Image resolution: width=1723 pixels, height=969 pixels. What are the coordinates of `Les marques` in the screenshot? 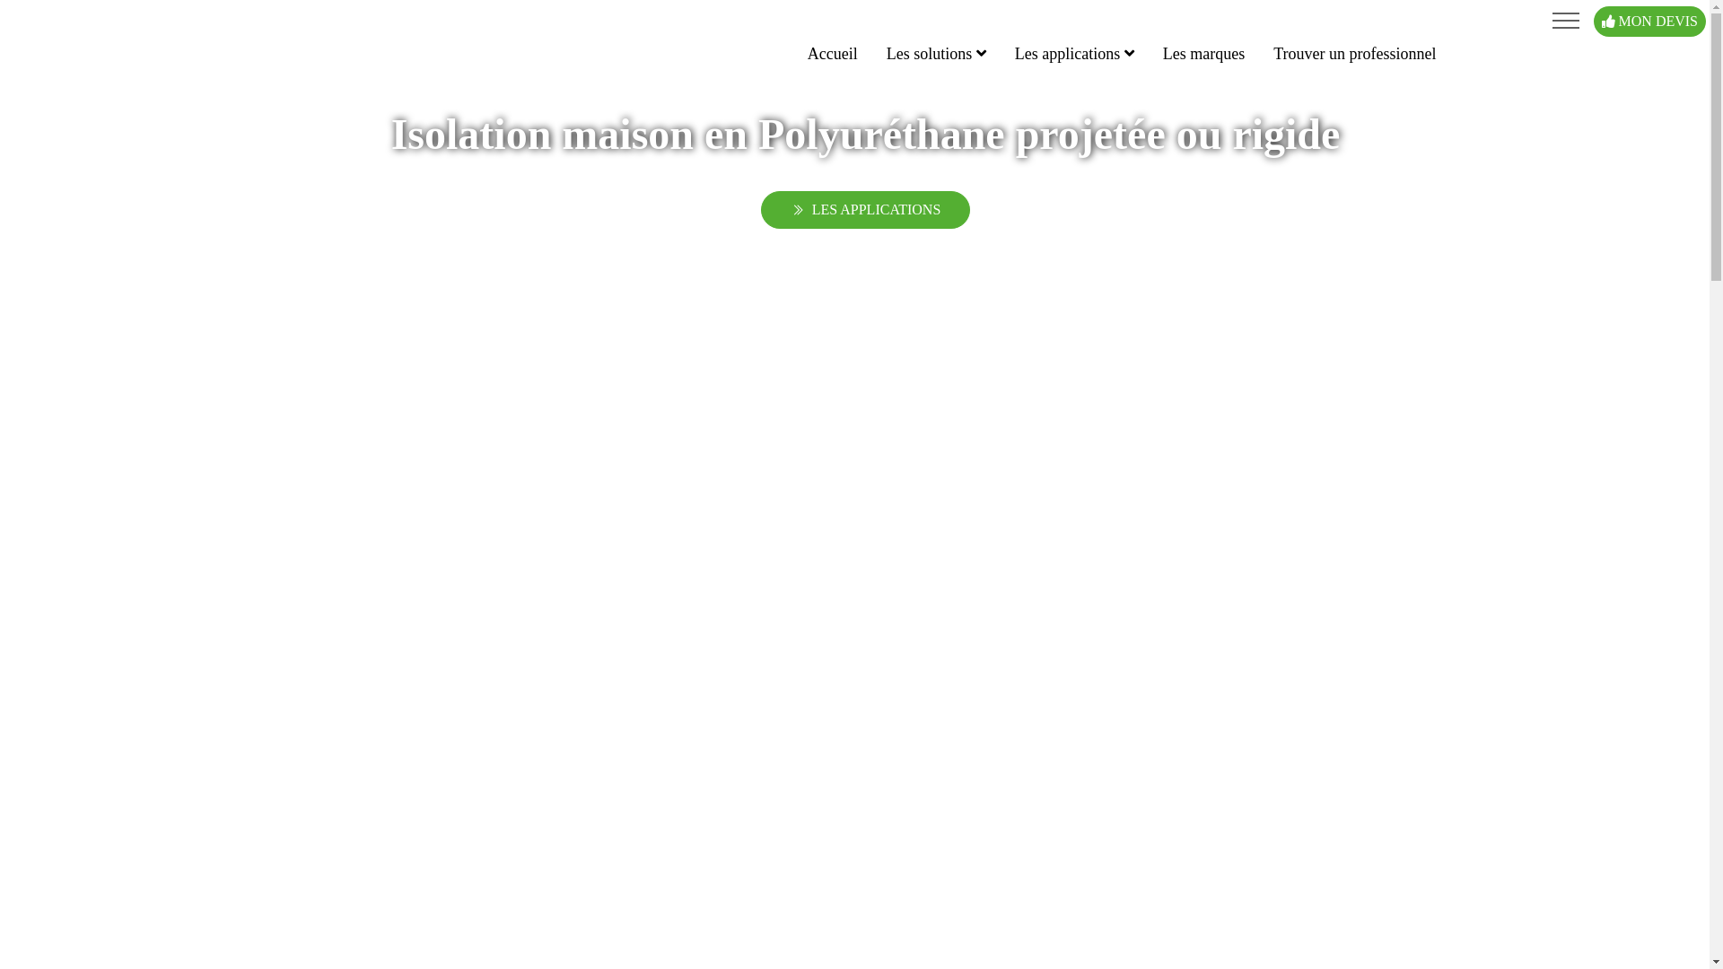 It's located at (1204, 54).